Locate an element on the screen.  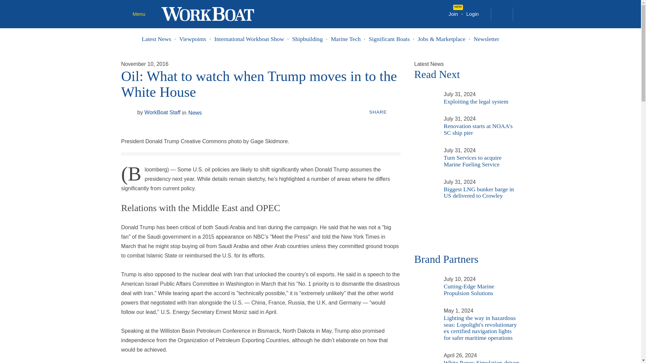
WorkBoat Staff is located at coordinates (128, 112).